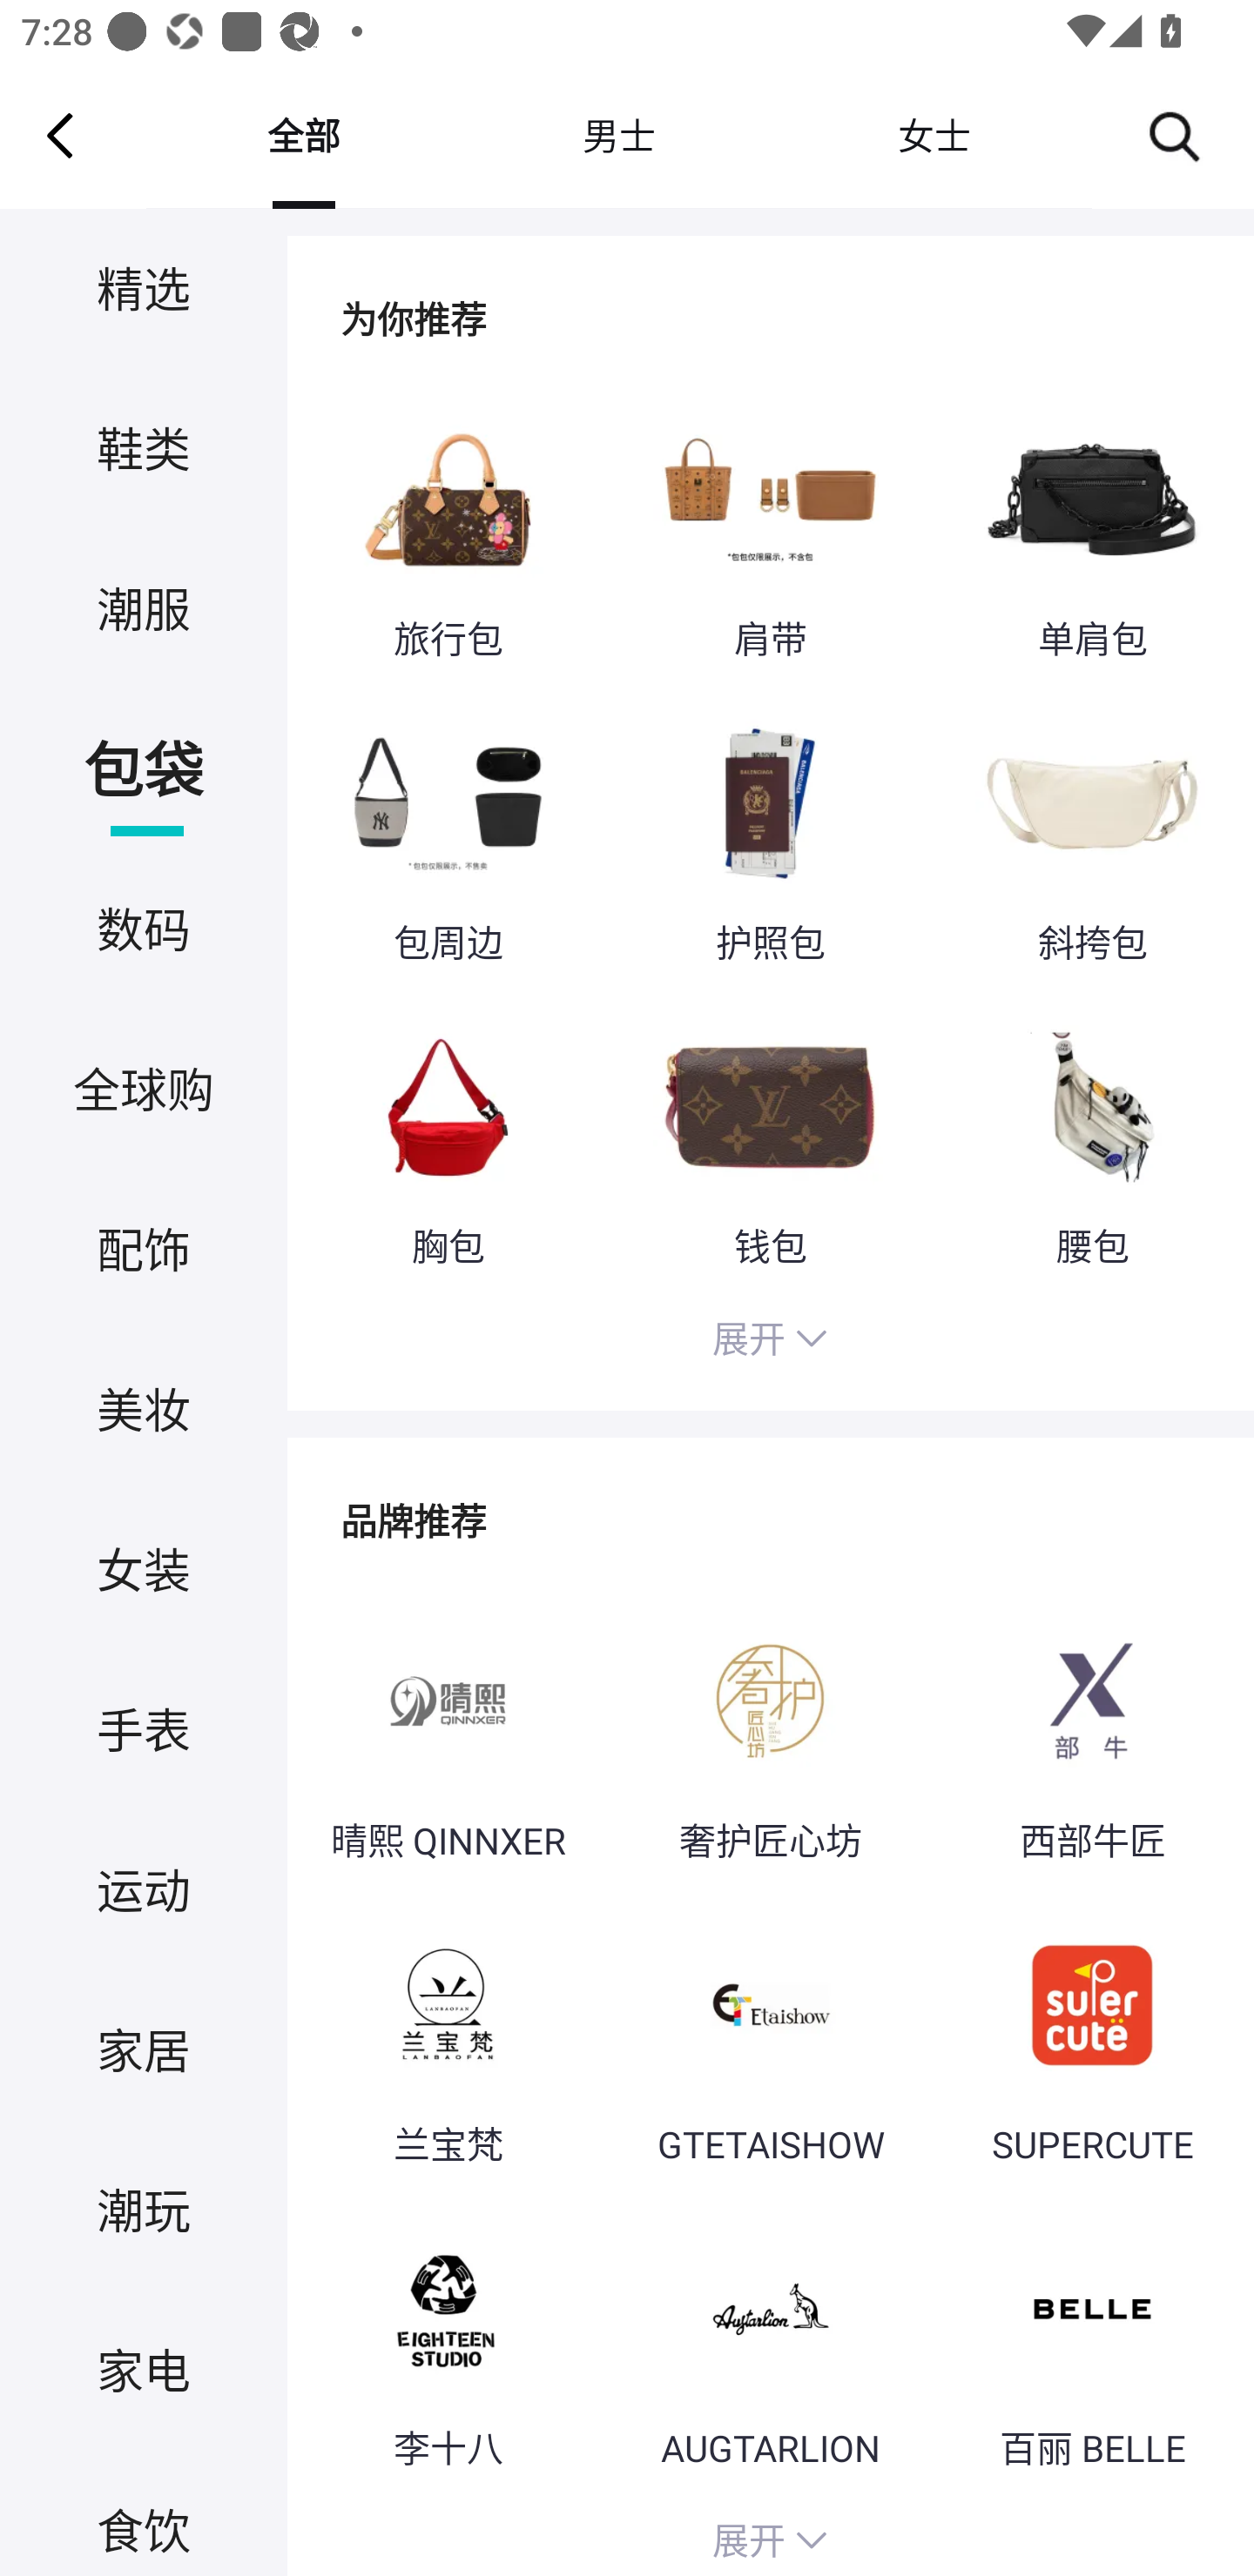  Describe the element at coordinates (1092, 1140) in the screenshot. I see `腰包` at that location.